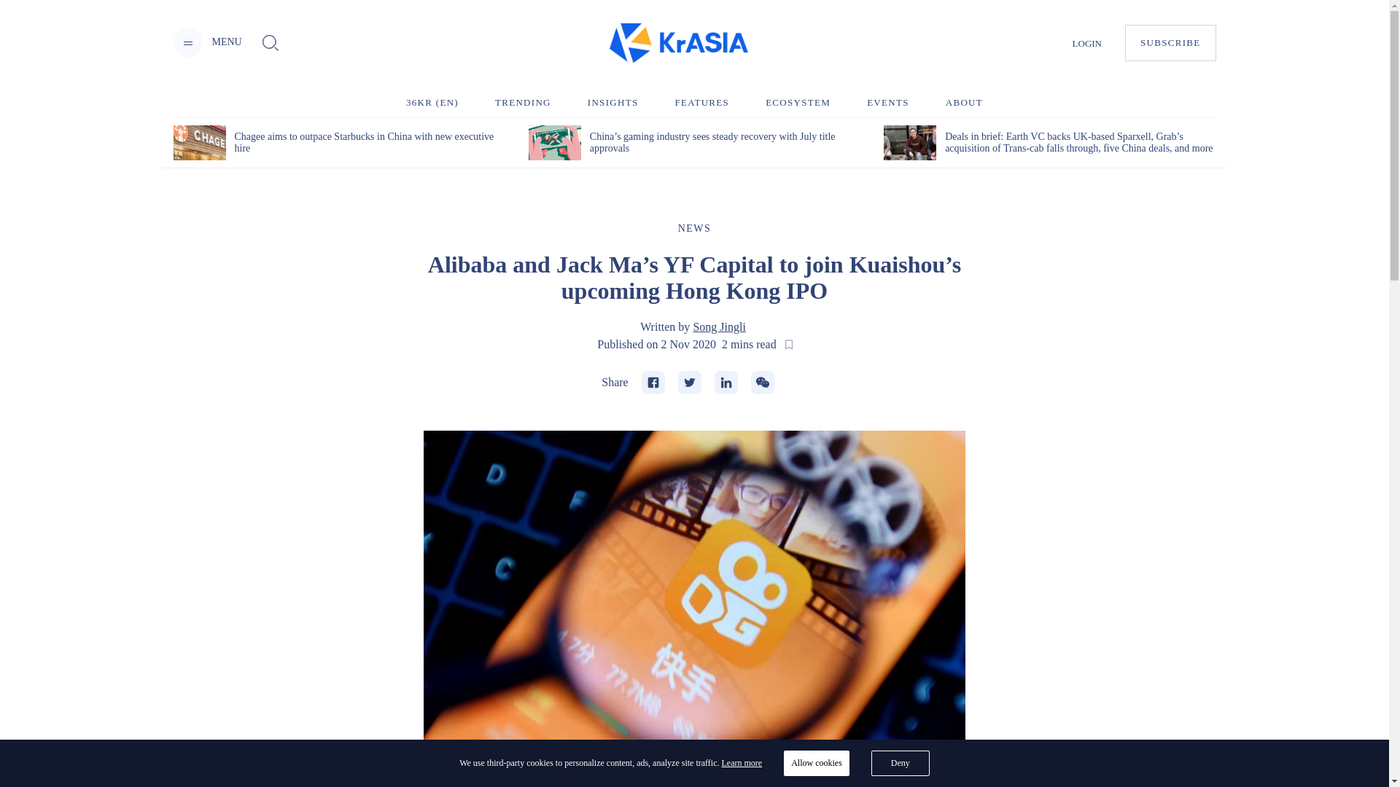  What do you see at coordinates (798, 102) in the screenshot?
I see `ECOSYSTEM` at bounding box center [798, 102].